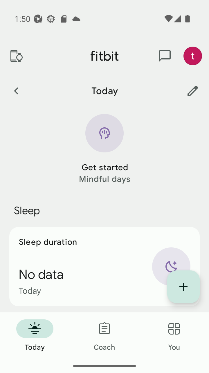  Describe the element at coordinates (105, 149) in the screenshot. I see `Mindfulness icon Get started Mindful days` at that location.